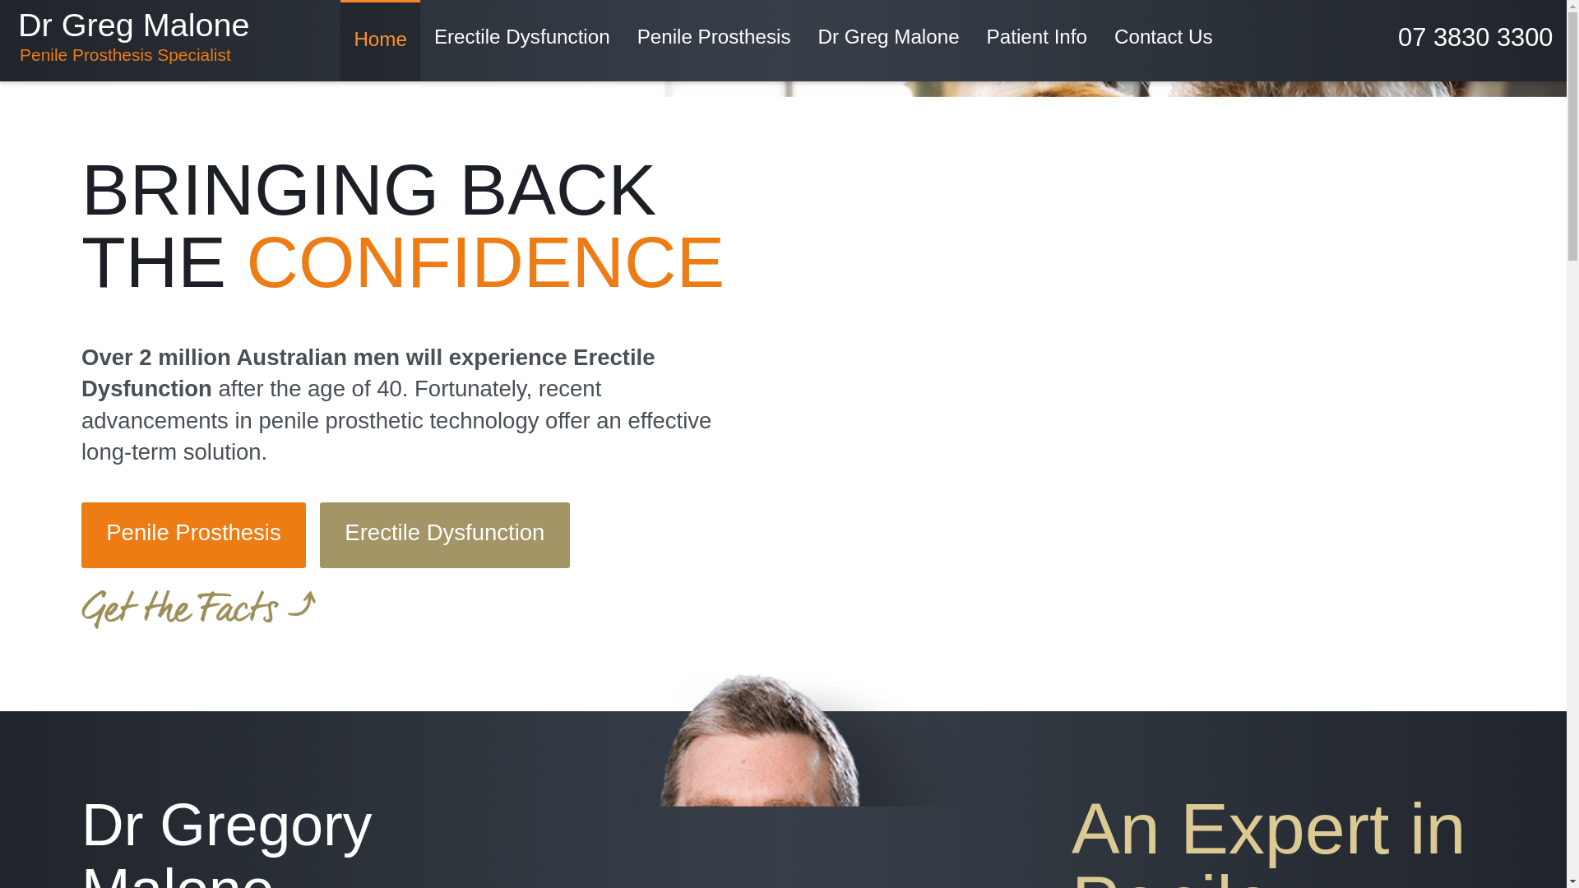 This screenshot has width=1579, height=888. What do you see at coordinates (1475, 37) in the screenshot?
I see `07 3830 3300` at bounding box center [1475, 37].